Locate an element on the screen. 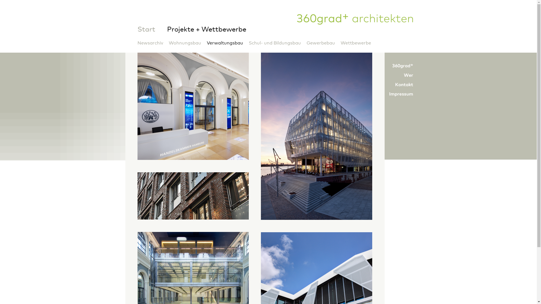 Image resolution: width=541 pixels, height=304 pixels. Wettbewerbe is located at coordinates (356, 43).